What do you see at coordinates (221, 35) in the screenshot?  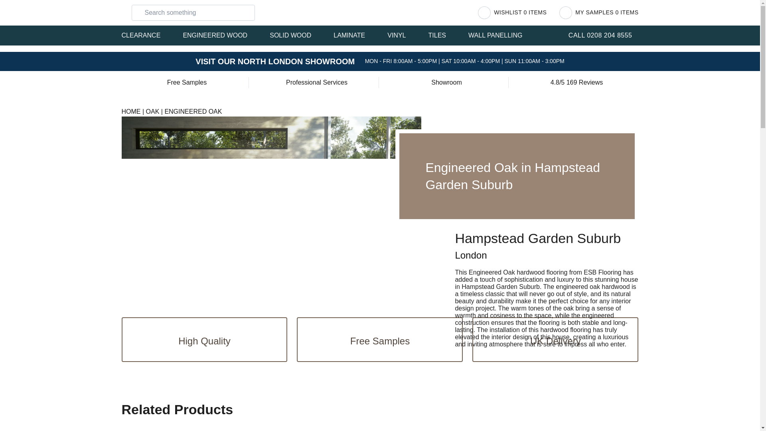 I see `ENGINEERED WOOD` at bounding box center [221, 35].